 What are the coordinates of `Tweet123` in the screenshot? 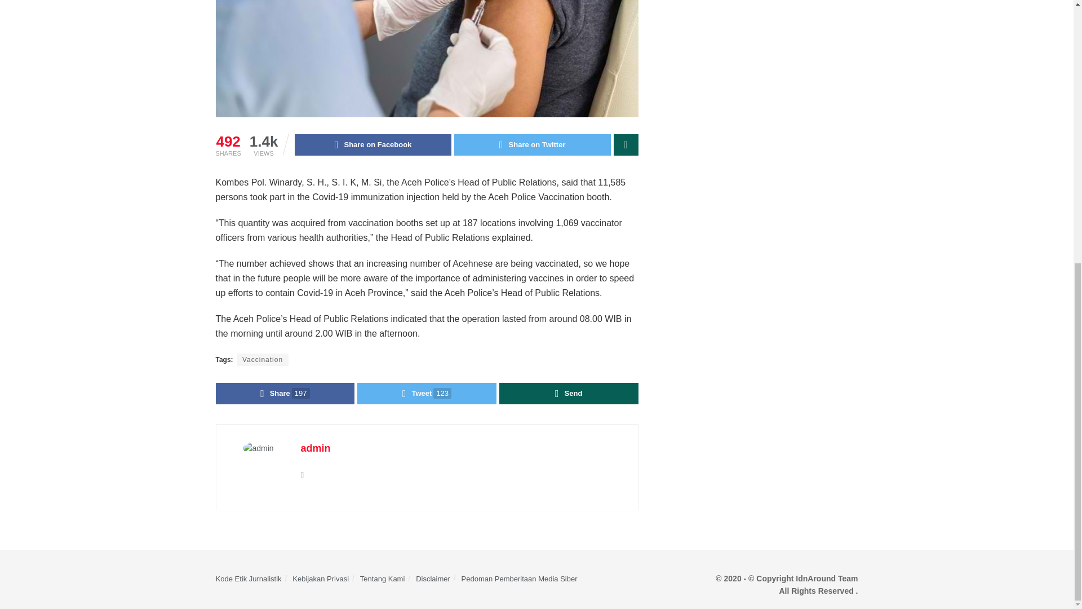 It's located at (427, 394).